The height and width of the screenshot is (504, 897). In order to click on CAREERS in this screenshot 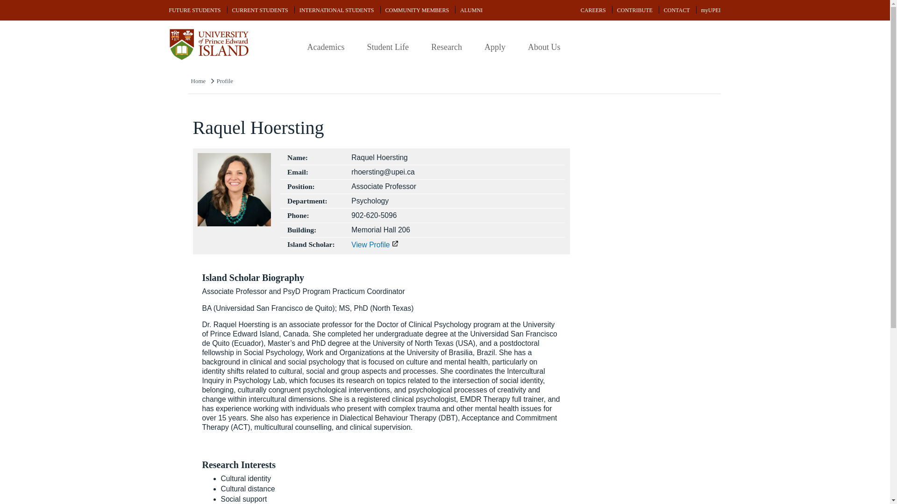, I will do `click(593, 10)`.